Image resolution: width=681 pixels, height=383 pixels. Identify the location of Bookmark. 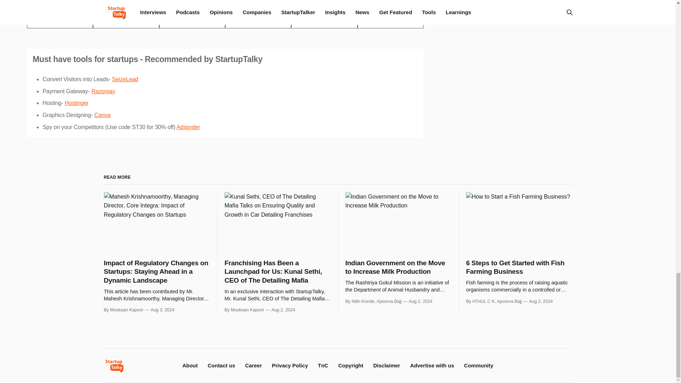
(391, 21).